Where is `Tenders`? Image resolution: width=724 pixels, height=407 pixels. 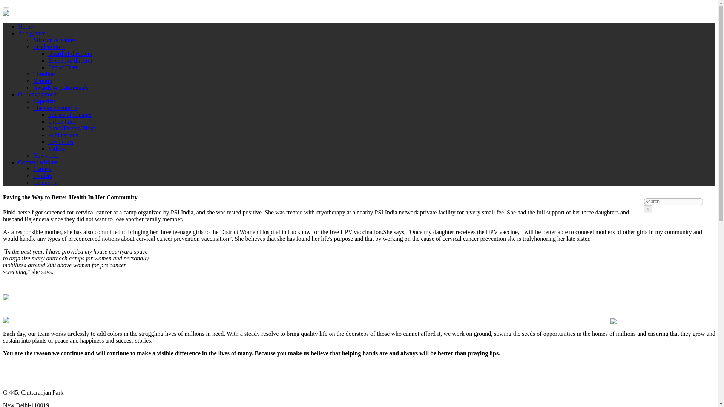
Tenders is located at coordinates (43, 176).